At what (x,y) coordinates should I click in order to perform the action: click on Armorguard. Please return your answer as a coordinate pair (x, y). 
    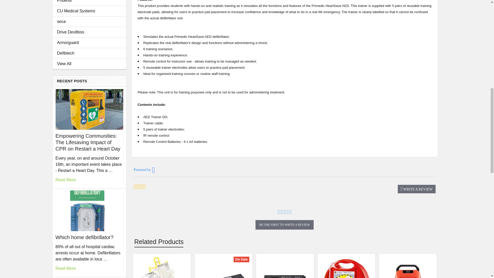
    Looking at the image, I should click on (89, 43).